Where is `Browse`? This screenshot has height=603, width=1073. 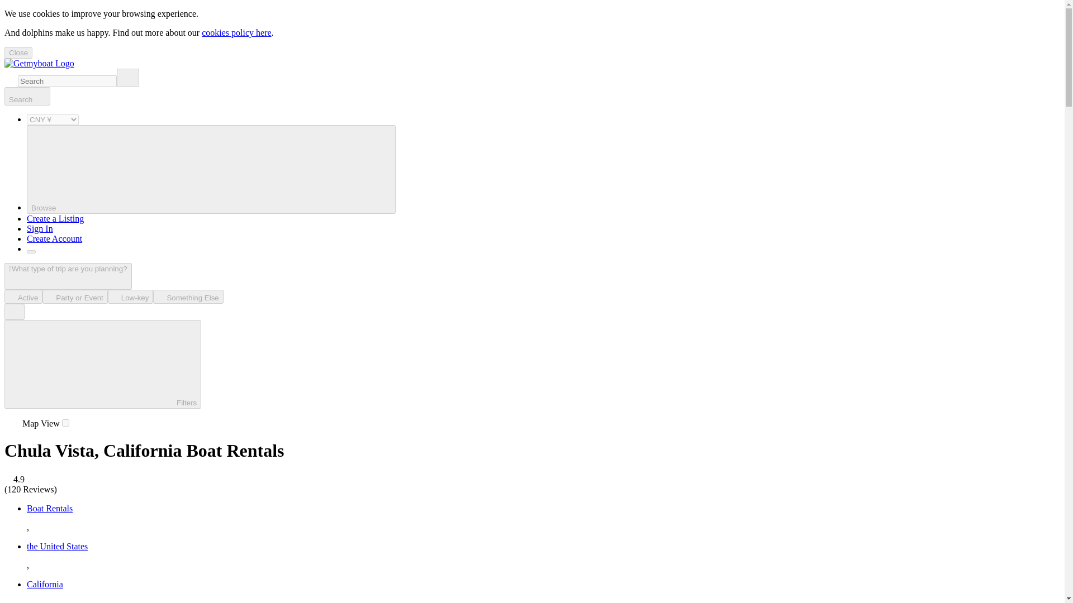 Browse is located at coordinates (211, 169).